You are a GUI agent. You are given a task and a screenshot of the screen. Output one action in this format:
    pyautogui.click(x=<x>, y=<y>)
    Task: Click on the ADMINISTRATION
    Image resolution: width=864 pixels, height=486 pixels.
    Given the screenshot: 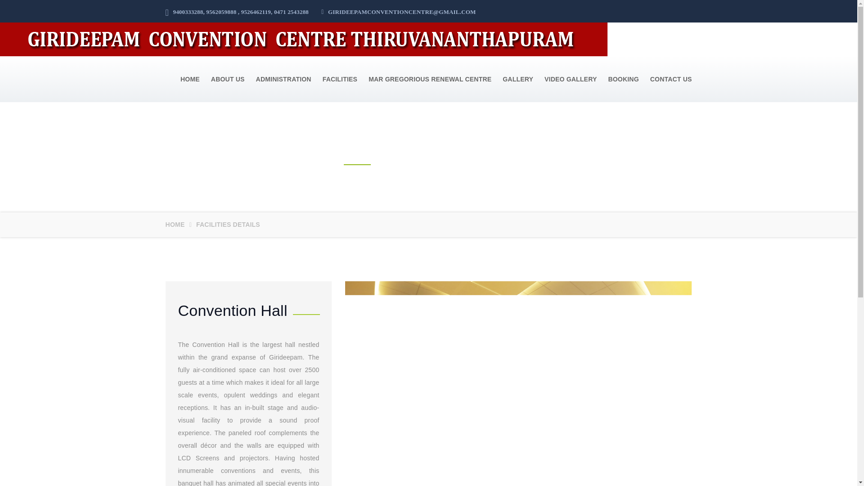 What is the action you would take?
    pyautogui.click(x=278, y=79)
    